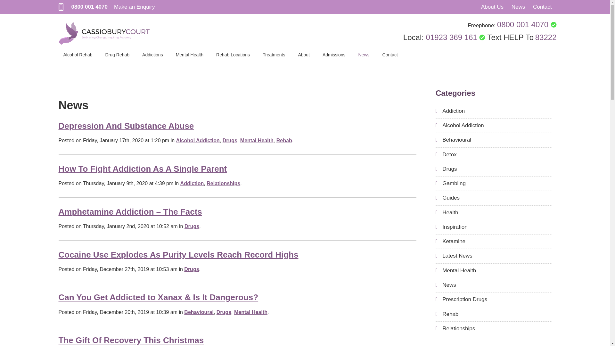 This screenshot has width=615, height=346. Describe the element at coordinates (456, 37) in the screenshot. I see `01923 369 161` at that location.